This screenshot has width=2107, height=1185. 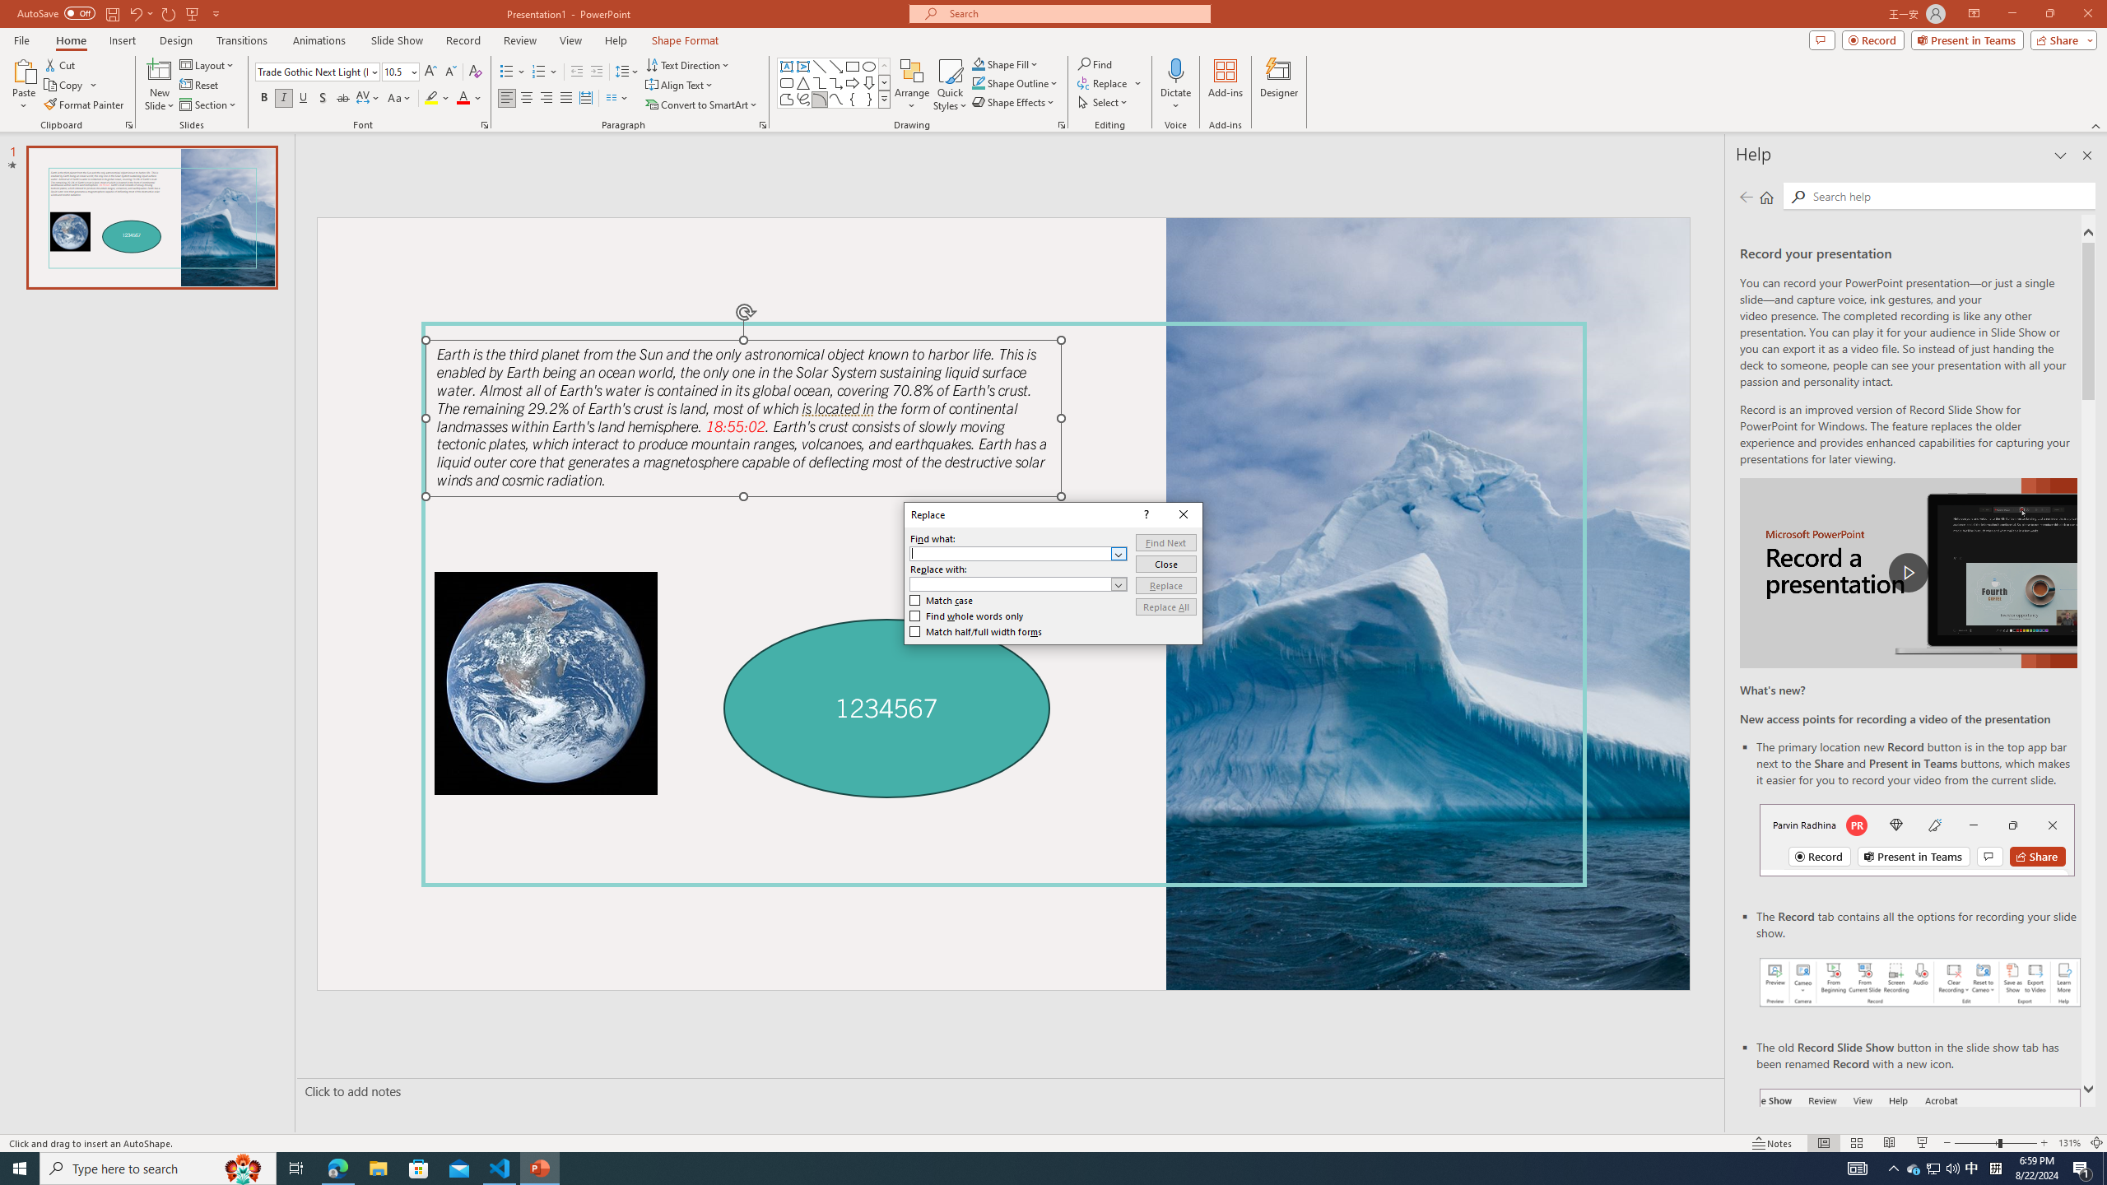 I want to click on Show desktop, so click(x=565, y=99).